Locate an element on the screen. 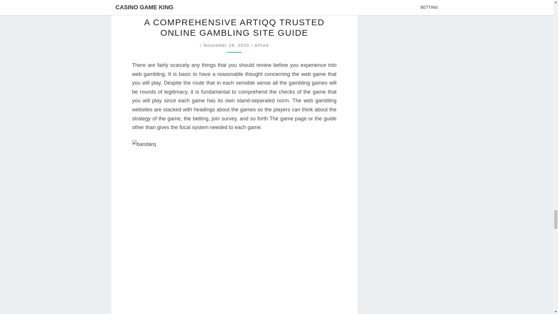 The image size is (558, 314). View all posts by Alfred is located at coordinates (262, 45).